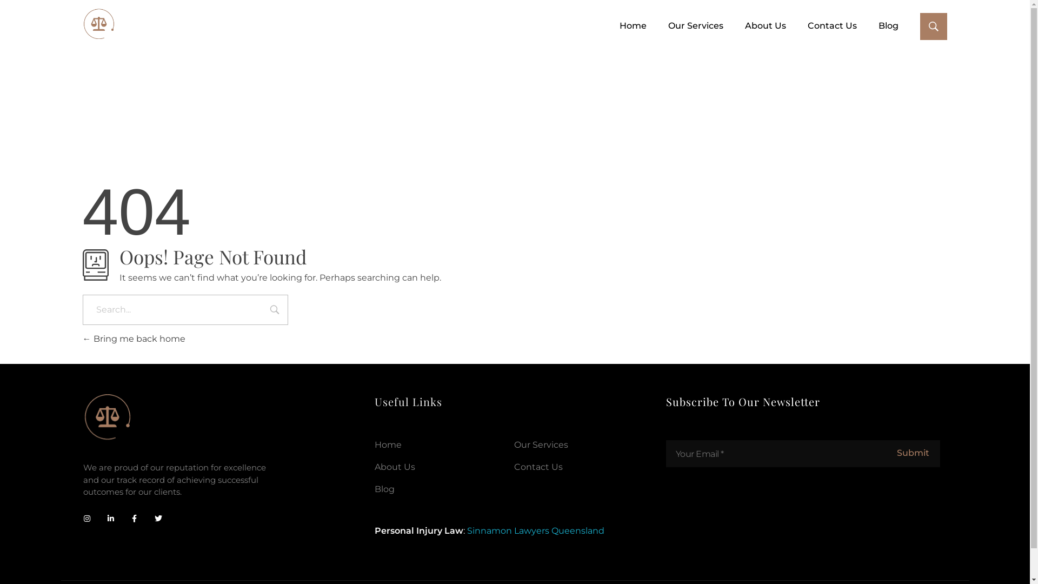 The height and width of the screenshot is (584, 1038). What do you see at coordinates (913, 453) in the screenshot?
I see `Submit` at bounding box center [913, 453].